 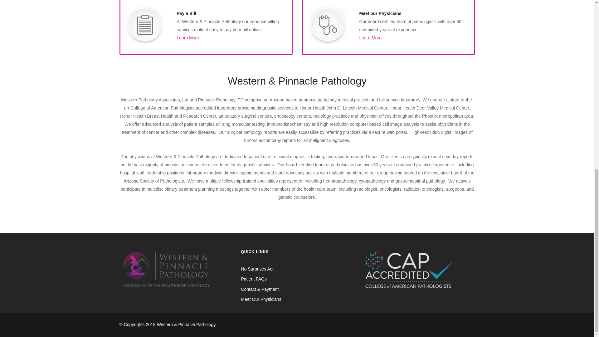 What do you see at coordinates (261, 299) in the screenshot?
I see `Meet Our Physicians` at bounding box center [261, 299].